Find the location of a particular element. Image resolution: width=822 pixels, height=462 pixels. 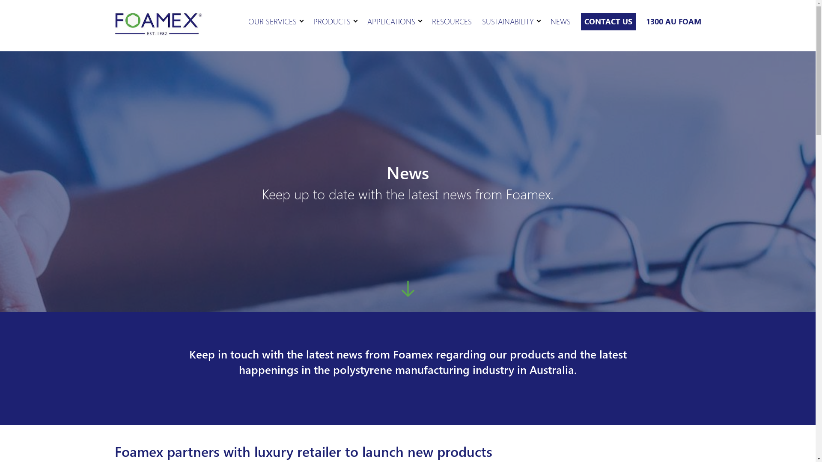

OUR SERVICES is located at coordinates (272, 22).